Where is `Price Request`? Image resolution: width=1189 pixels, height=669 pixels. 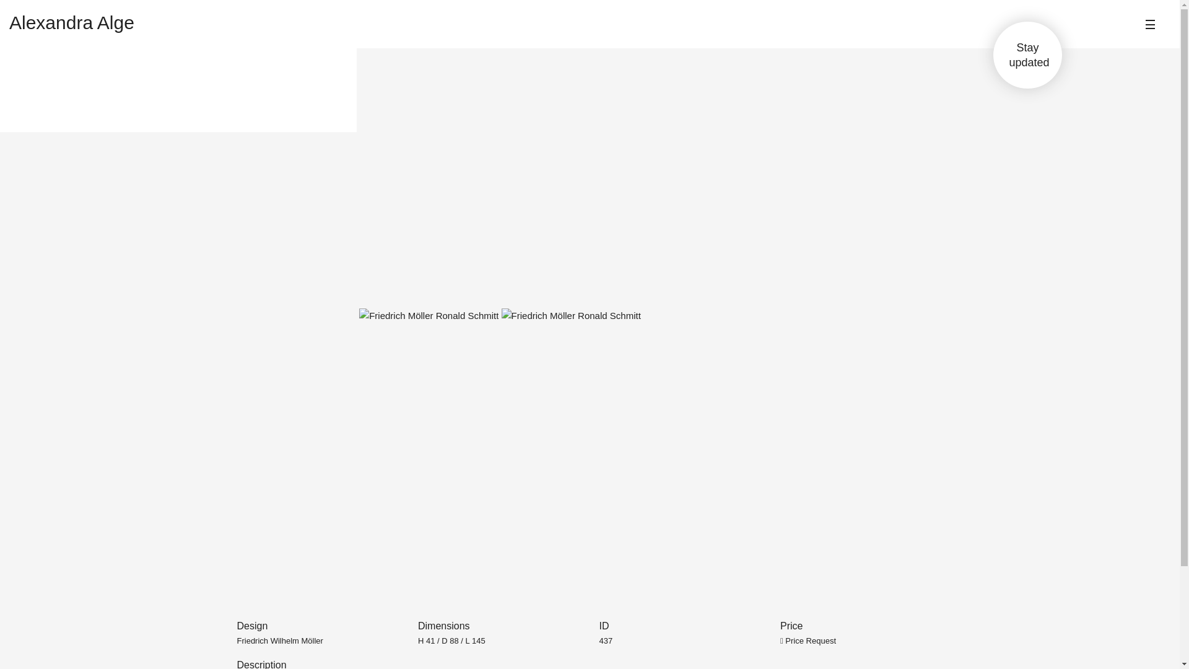 Price Request is located at coordinates (1027, 55).